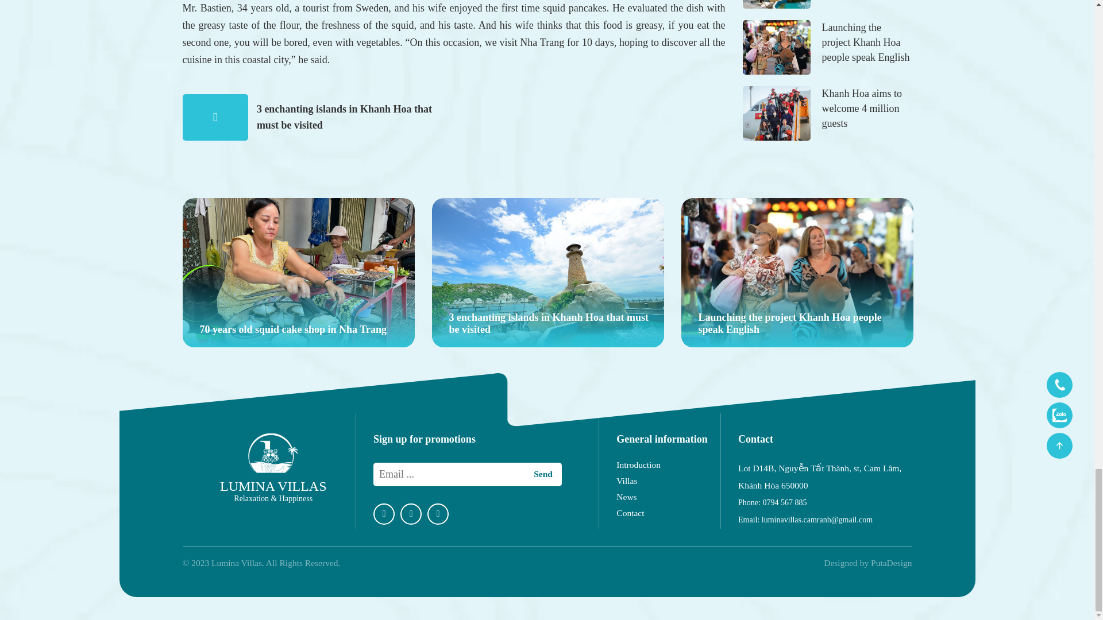  Describe the element at coordinates (299, 272) in the screenshot. I see `70 years old squid cake shop in Nha Trang` at that location.